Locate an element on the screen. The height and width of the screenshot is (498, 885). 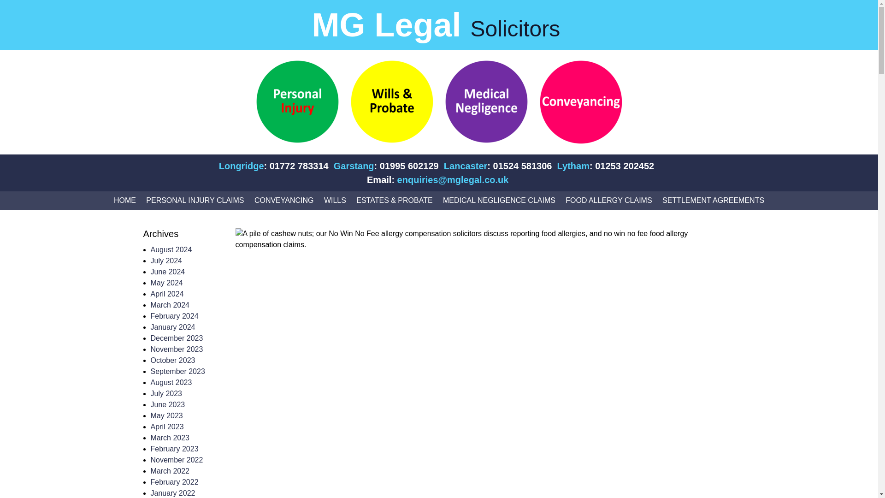
Garstang is located at coordinates (354, 167).